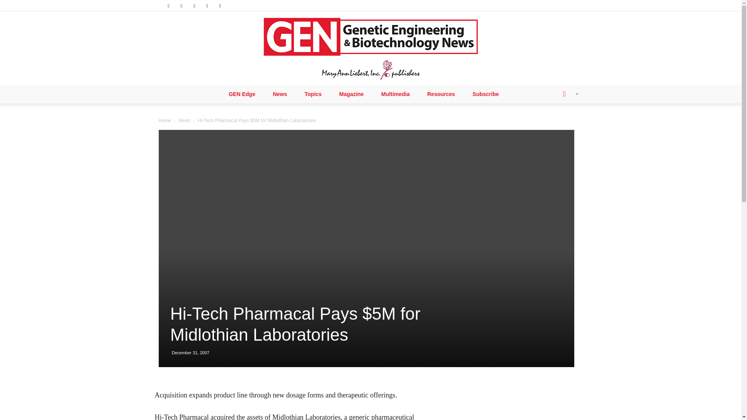  I want to click on Twitter, so click(207, 5).